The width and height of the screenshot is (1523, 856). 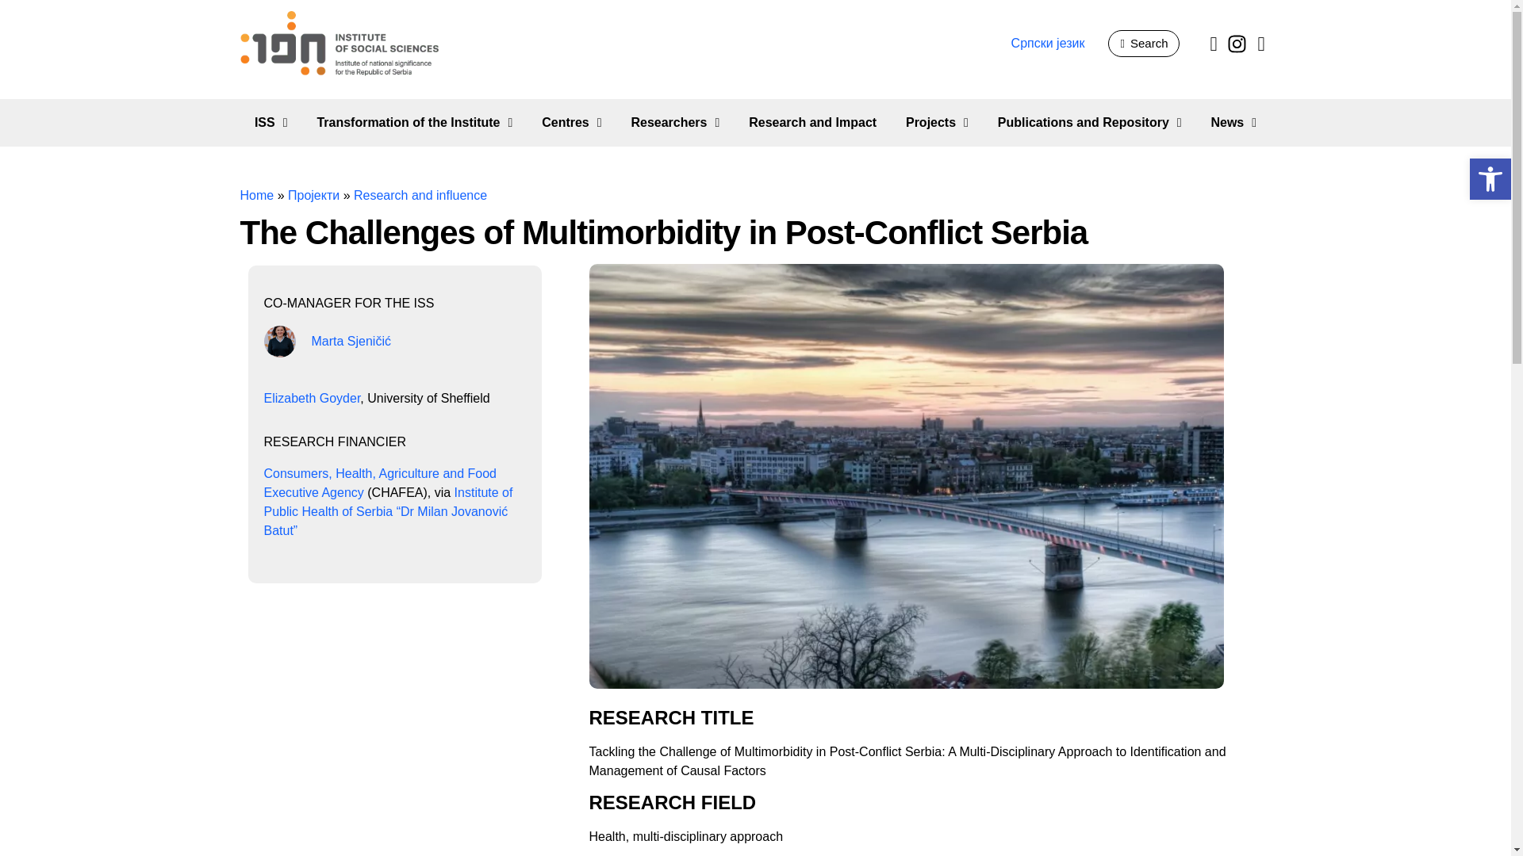 I want to click on ISS, so click(x=270, y=122).